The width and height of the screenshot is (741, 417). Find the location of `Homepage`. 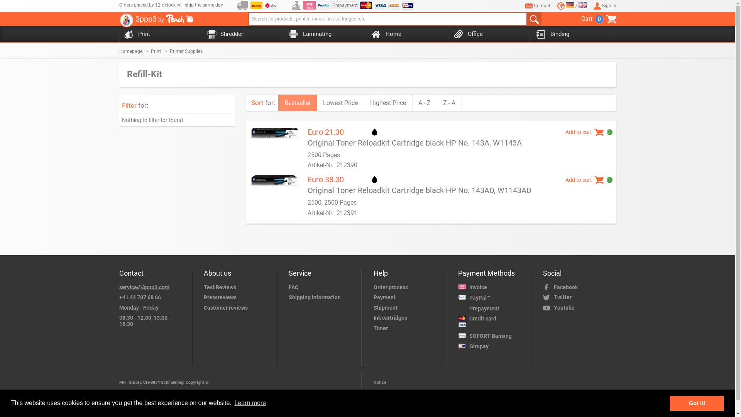

Homepage is located at coordinates (135, 51).